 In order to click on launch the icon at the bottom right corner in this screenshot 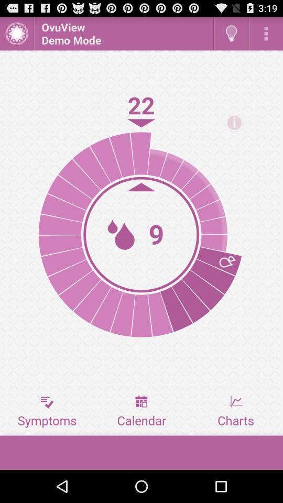, I will do `click(236, 411)`.